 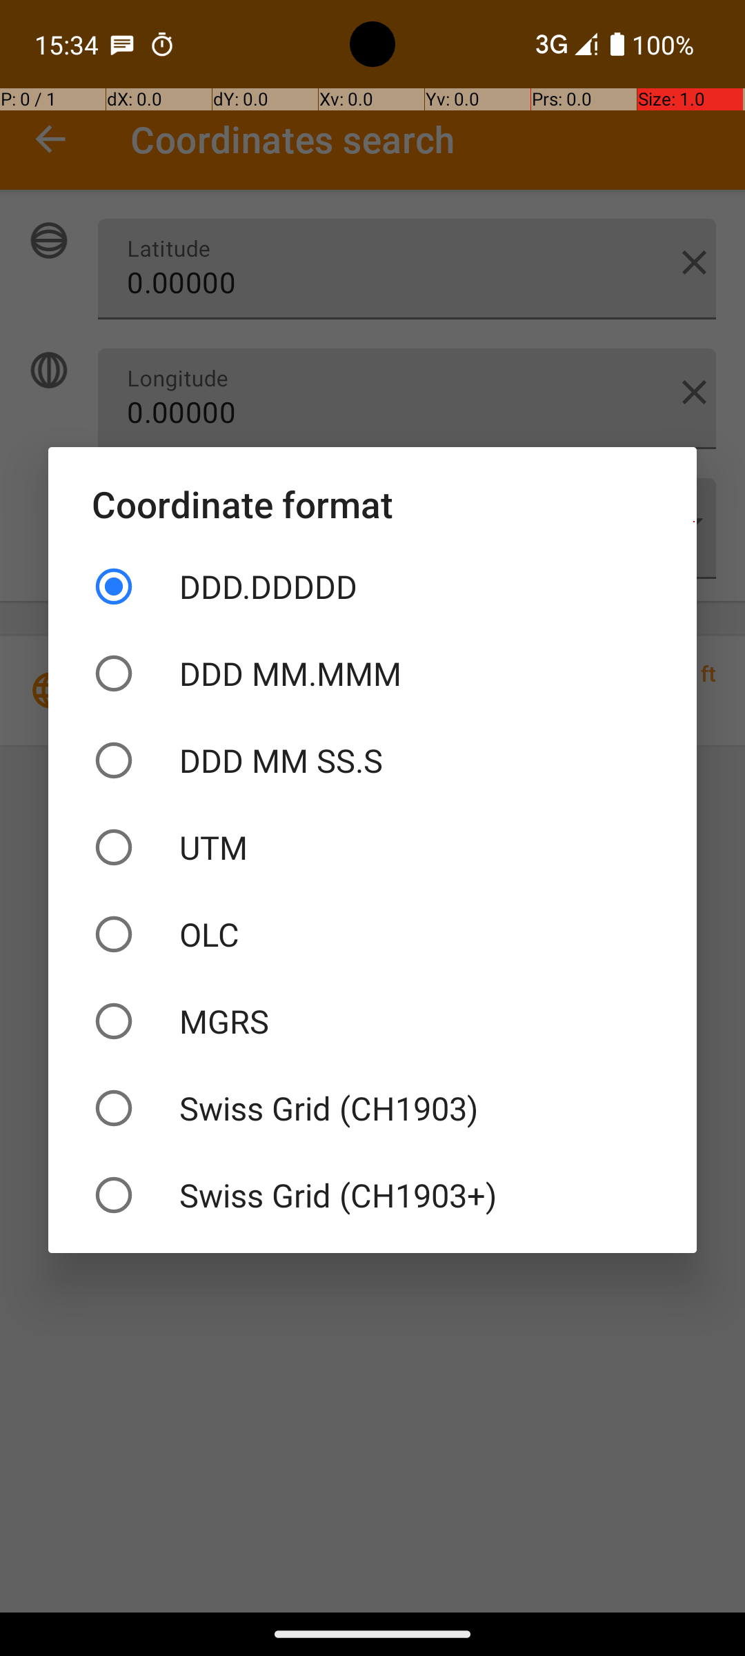 What do you see at coordinates (372, 1195) in the screenshot?
I see `Swiss Grid (CH1903+)` at bounding box center [372, 1195].